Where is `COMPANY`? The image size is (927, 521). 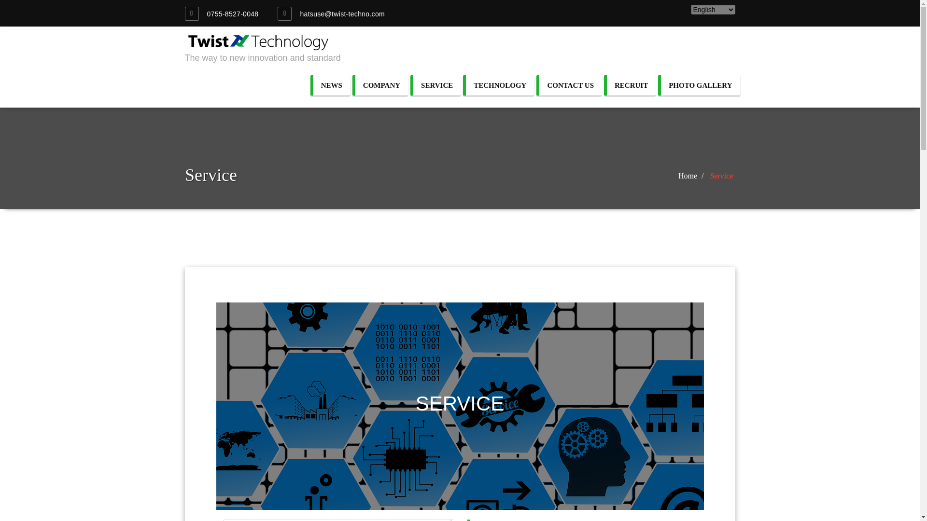 COMPANY is located at coordinates (379, 85).